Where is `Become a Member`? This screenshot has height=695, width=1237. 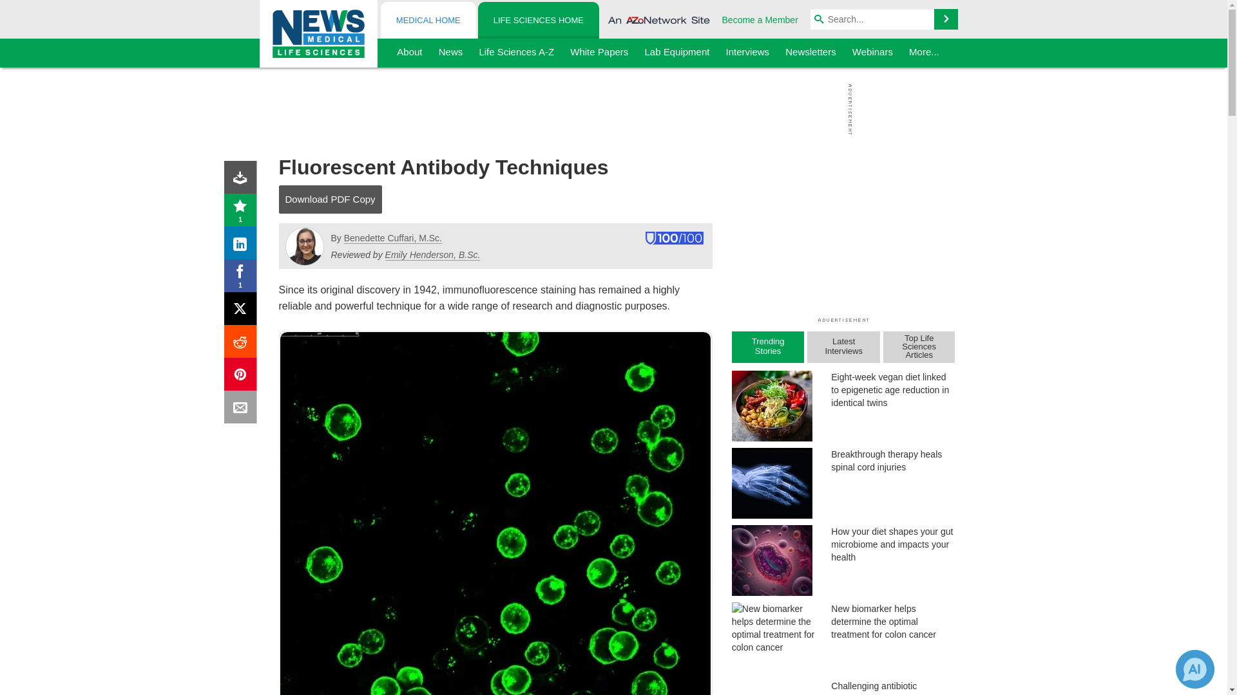
Become a Member is located at coordinates (760, 19).